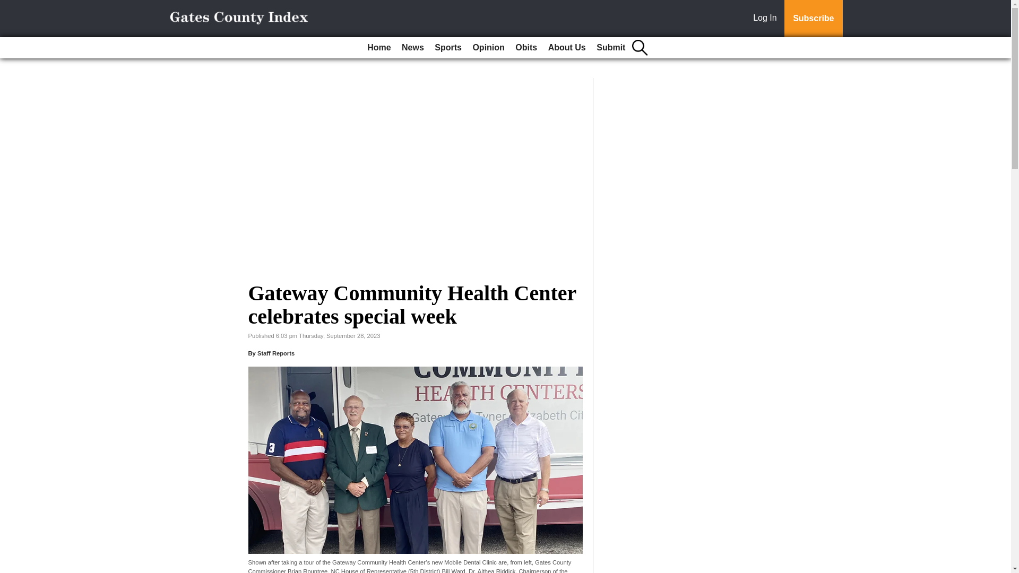  Describe the element at coordinates (526, 48) in the screenshot. I see `Obits` at that location.